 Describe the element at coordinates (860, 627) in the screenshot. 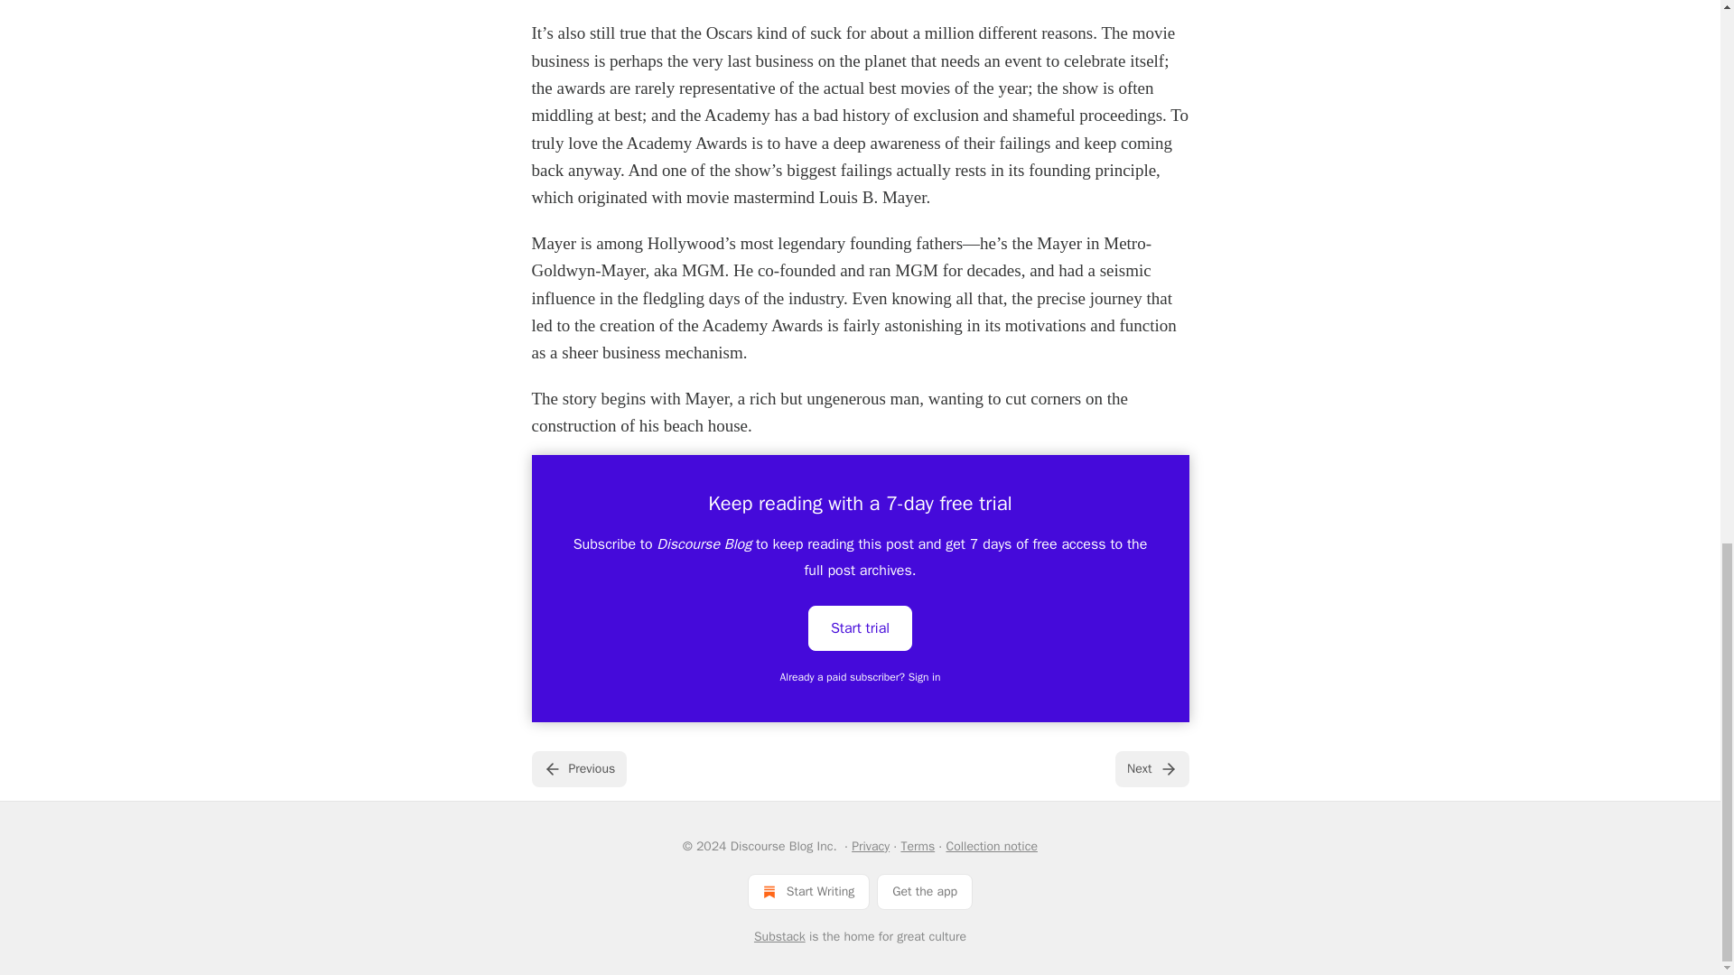

I see `Start trial` at that location.